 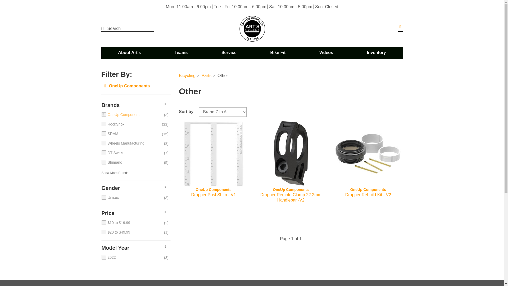 What do you see at coordinates (278, 53) in the screenshot?
I see `Bike Fit` at bounding box center [278, 53].